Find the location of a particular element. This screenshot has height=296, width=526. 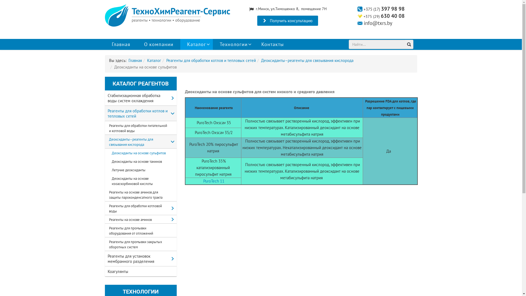

+375 (29) 630 40 08 is located at coordinates (384, 16).